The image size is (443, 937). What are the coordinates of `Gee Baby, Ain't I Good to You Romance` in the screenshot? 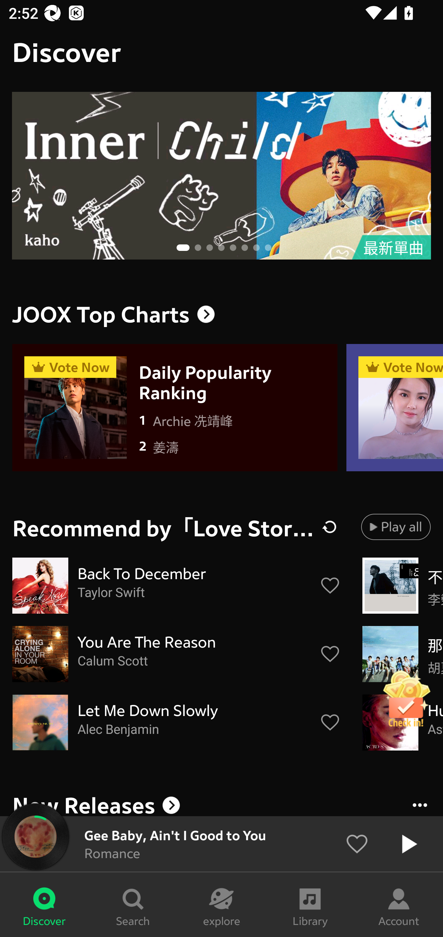 It's located at (221, 844).